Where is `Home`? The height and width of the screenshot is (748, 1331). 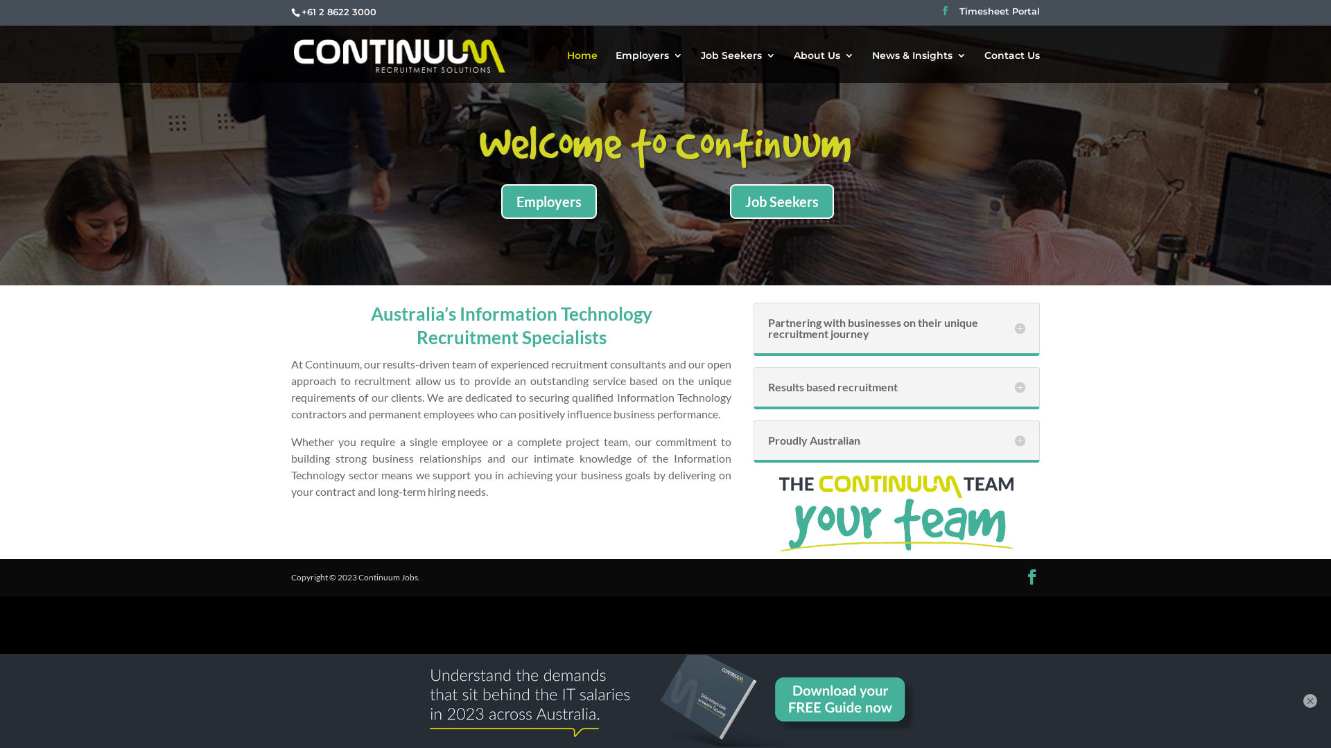
Home is located at coordinates (582, 66).